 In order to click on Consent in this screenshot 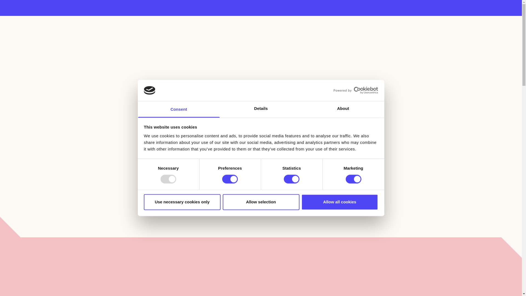, I will do `click(179, 109)`.